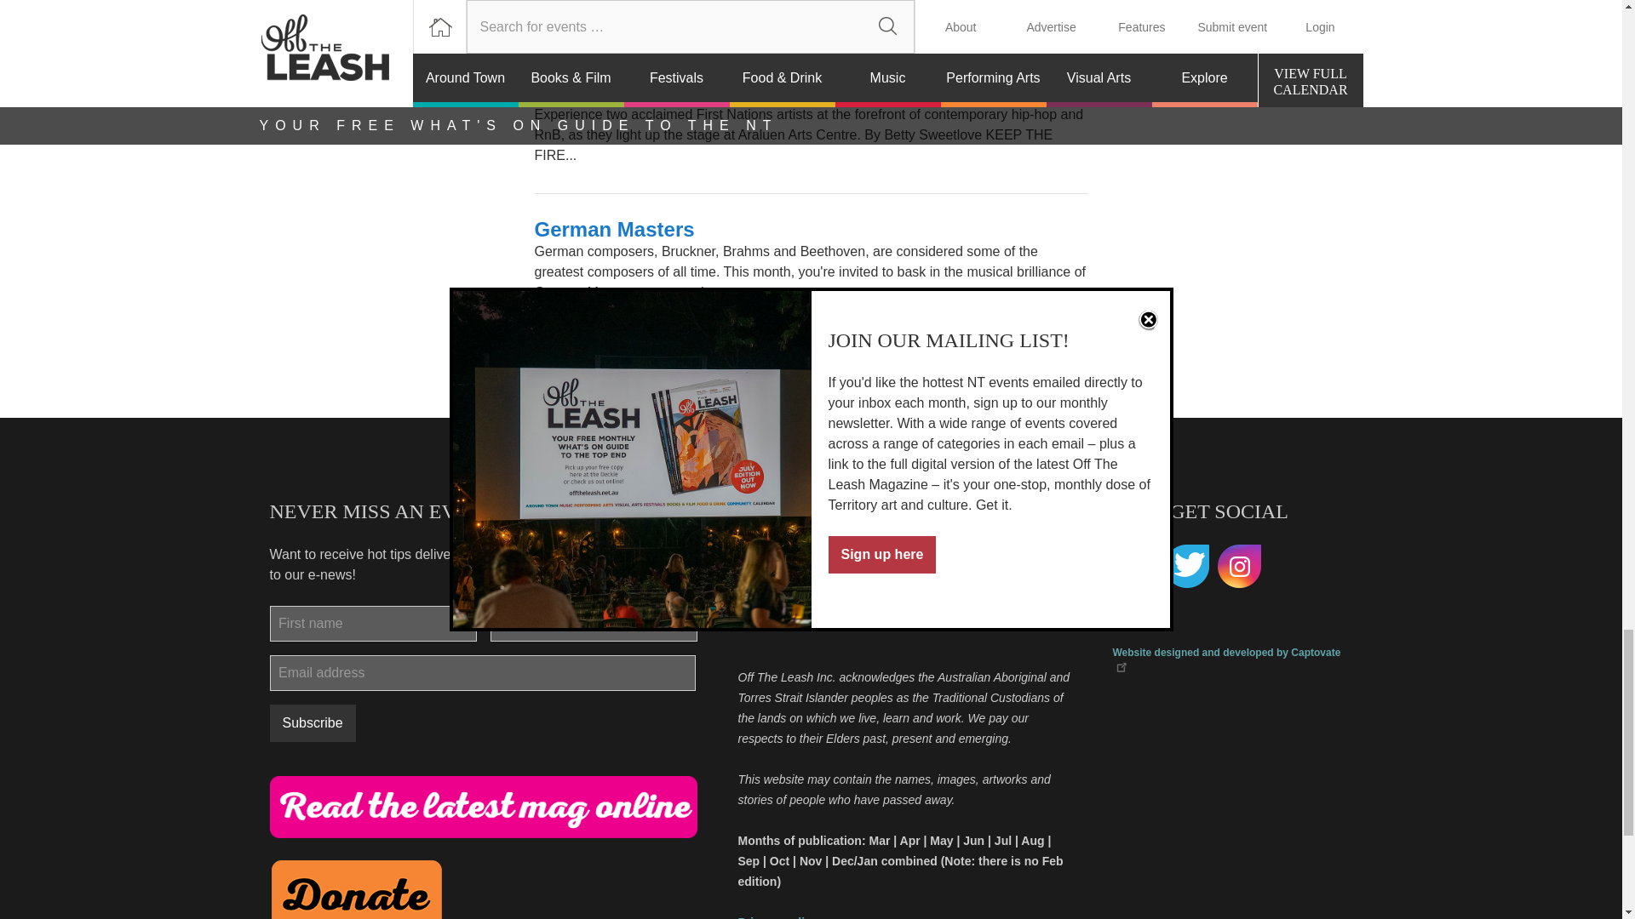 Image resolution: width=1635 pixels, height=919 pixels. I want to click on Follow us on Twitter, so click(1187, 567).